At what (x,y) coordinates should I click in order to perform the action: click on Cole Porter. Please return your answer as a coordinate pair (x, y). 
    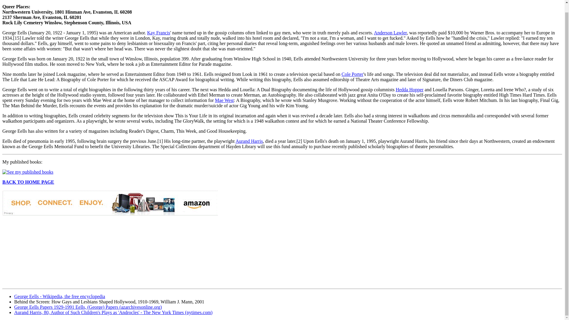
    Looking at the image, I should click on (353, 74).